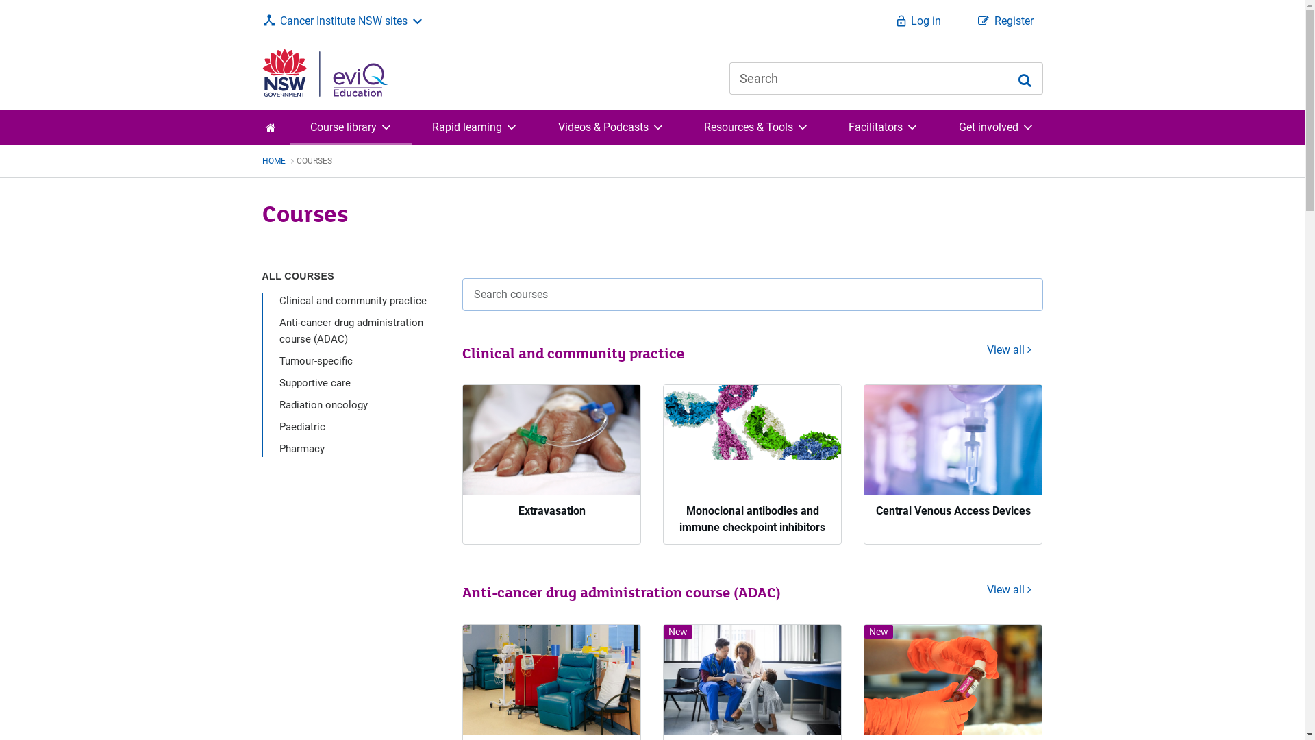 This screenshot has height=740, width=1315. I want to click on Resources & Tools, so click(755, 127).